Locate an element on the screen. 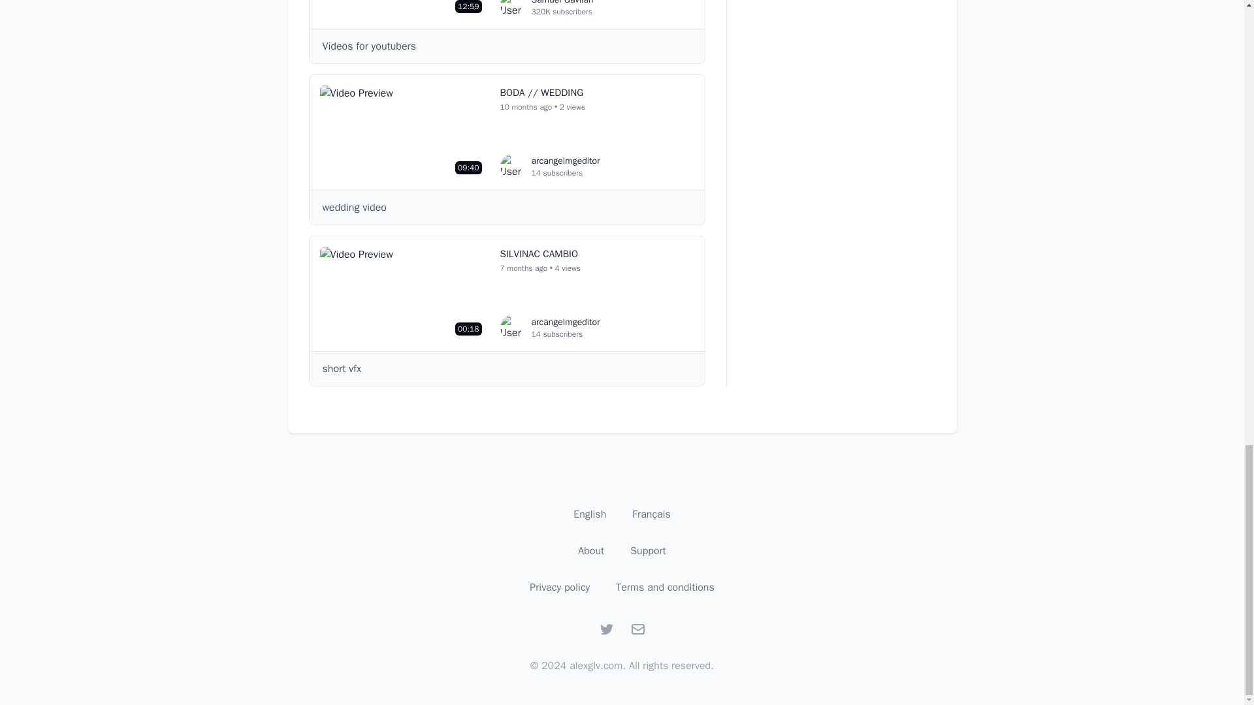 The width and height of the screenshot is (1254, 705). English is located at coordinates (589, 514).